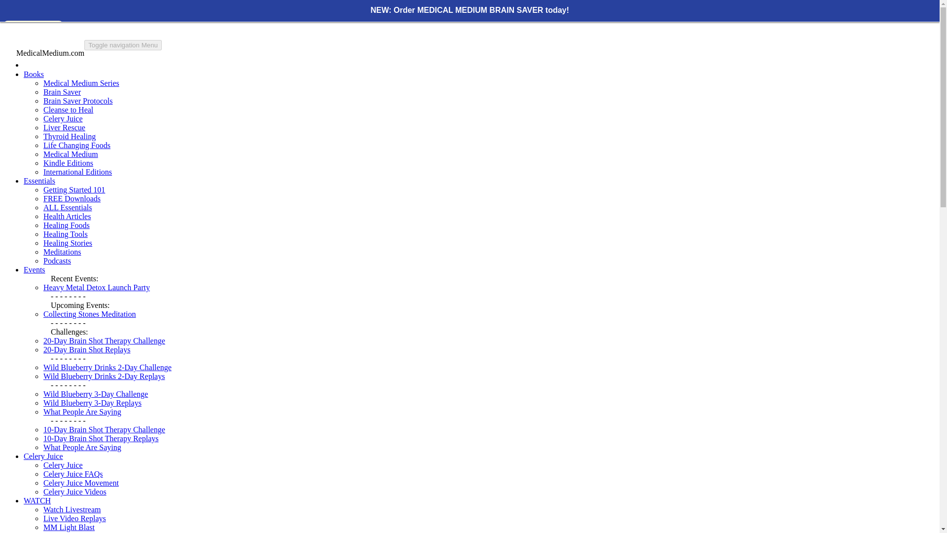 Image resolution: width=947 pixels, height=533 pixels. I want to click on Wild Blueberry Drinks 2-Day Replays, so click(104, 376).